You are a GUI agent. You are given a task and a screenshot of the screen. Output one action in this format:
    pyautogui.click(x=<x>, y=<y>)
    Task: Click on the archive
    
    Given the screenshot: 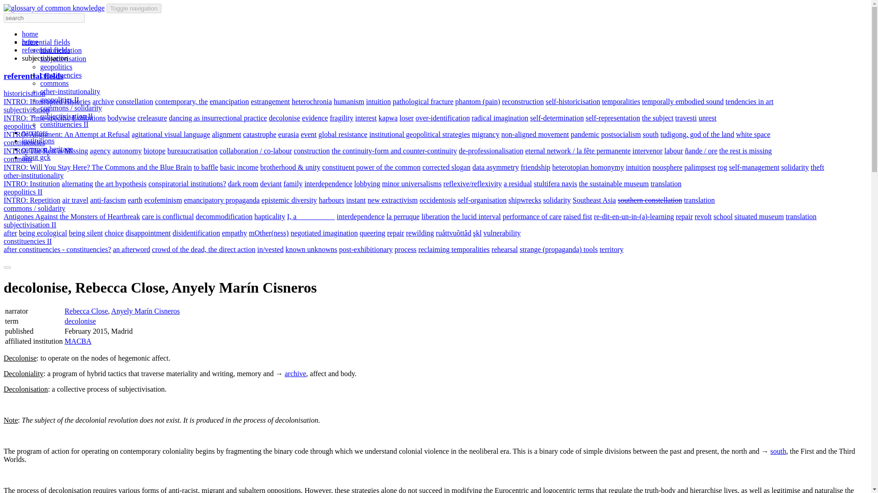 What is the action you would take?
    pyautogui.click(x=103, y=101)
    